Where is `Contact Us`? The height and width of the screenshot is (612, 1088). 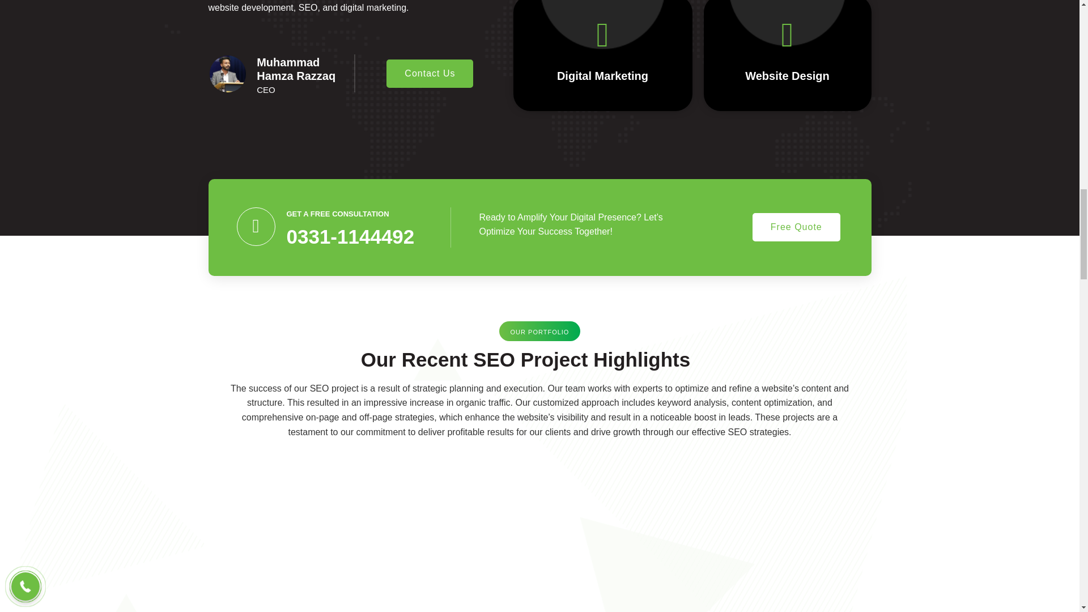
Contact Us is located at coordinates (430, 74).